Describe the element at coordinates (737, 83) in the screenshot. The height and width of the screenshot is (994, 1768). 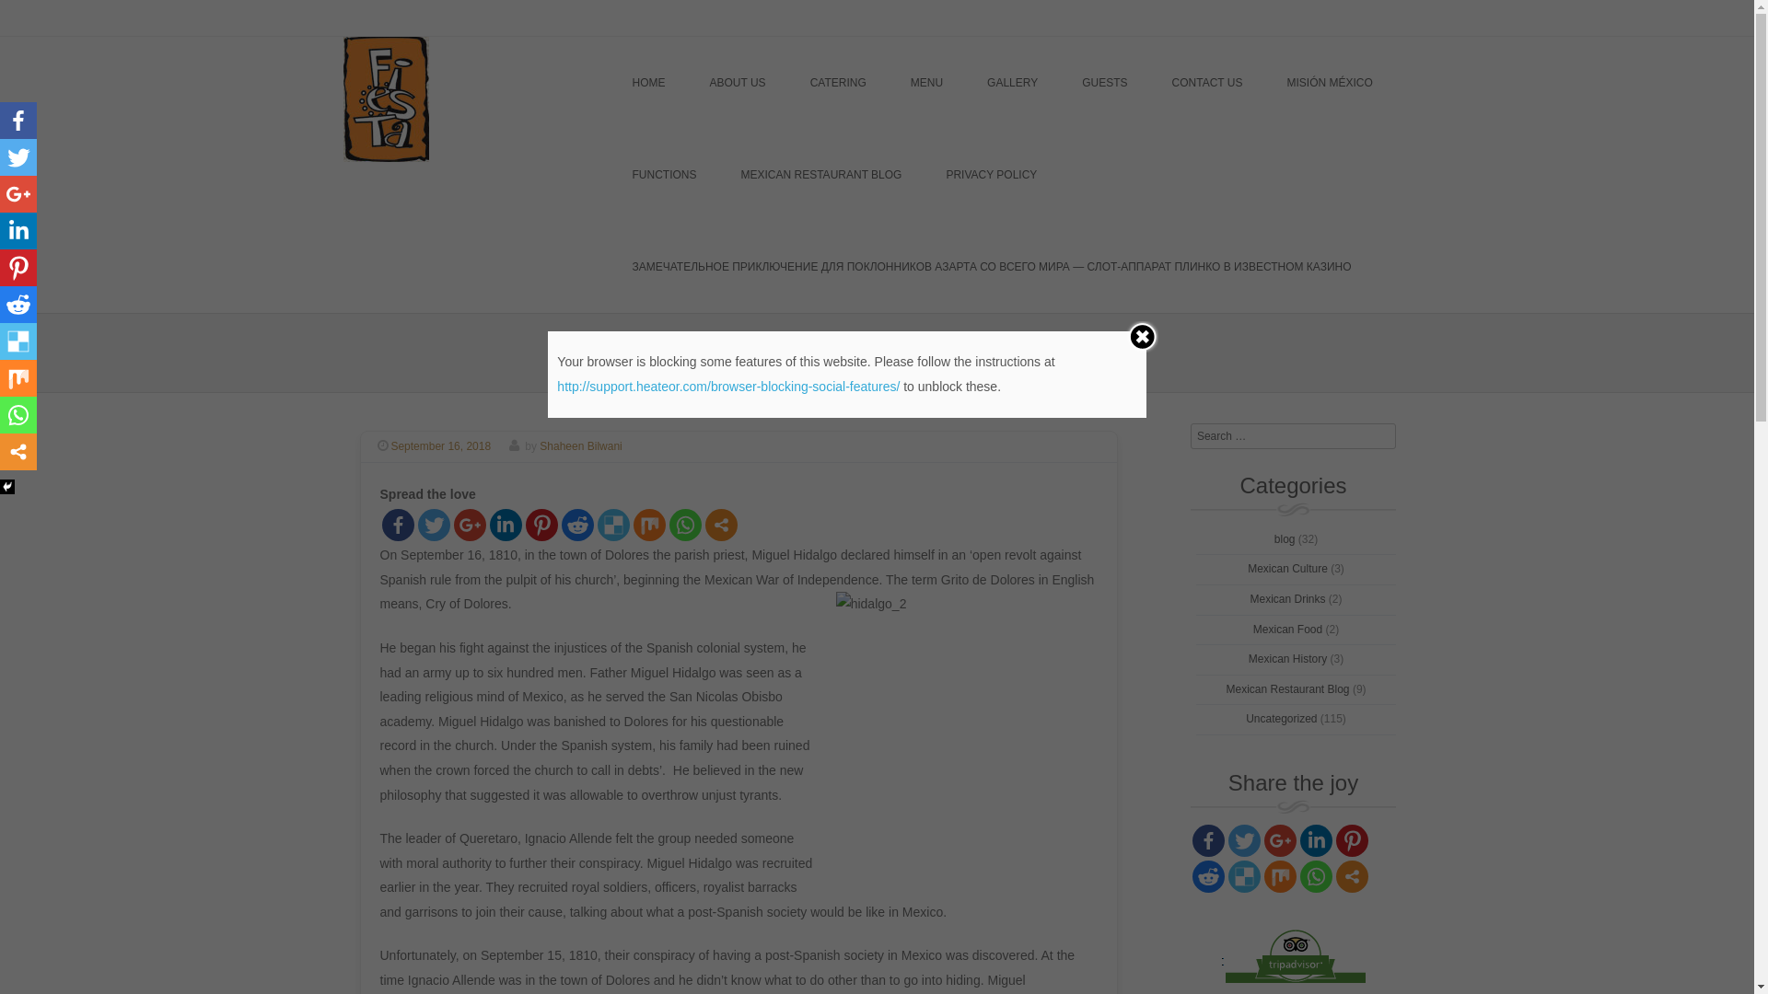
I see `ABOUT US` at that location.